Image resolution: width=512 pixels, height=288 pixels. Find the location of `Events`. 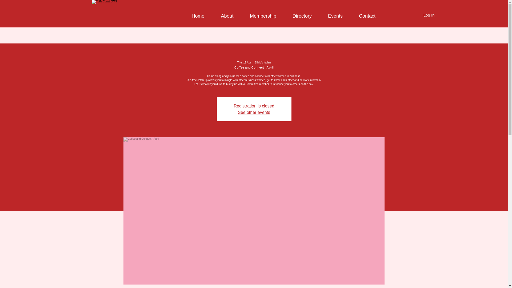

Events is located at coordinates (335, 13).